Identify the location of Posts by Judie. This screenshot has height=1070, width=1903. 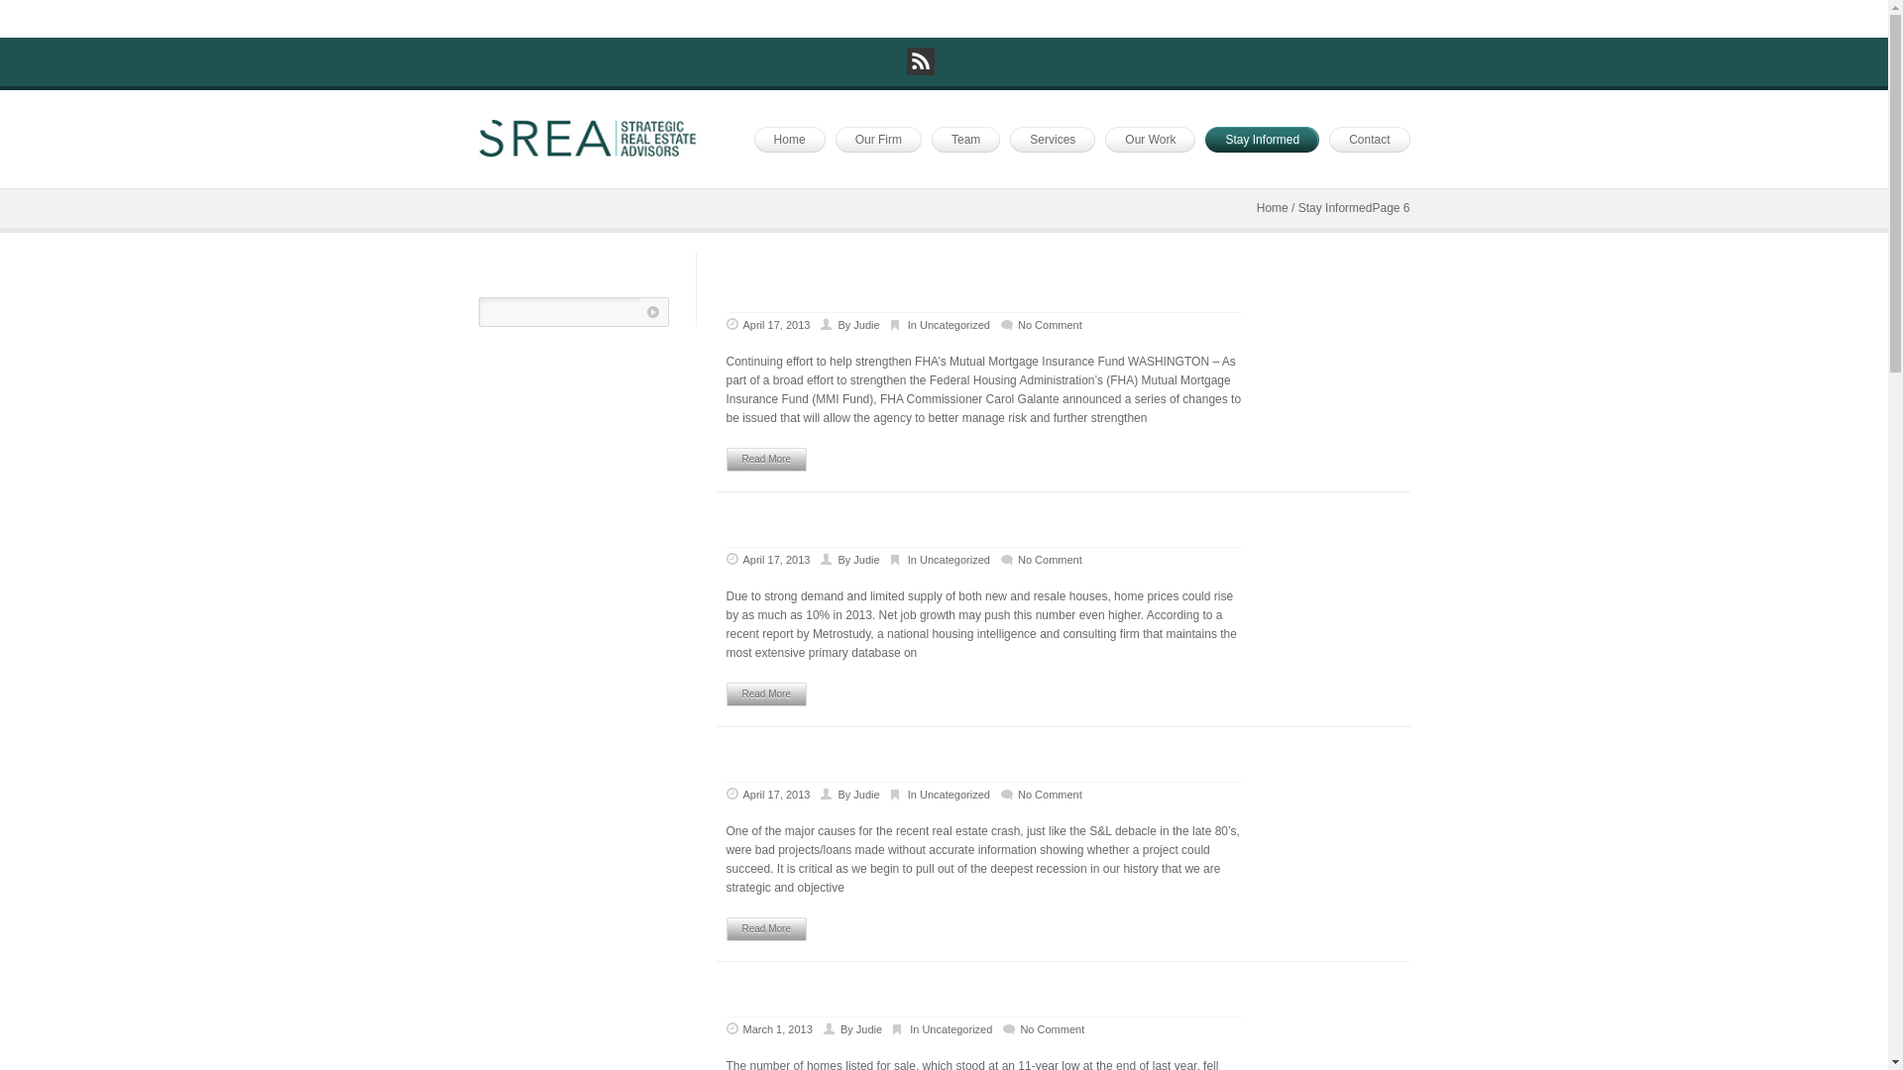
(866, 794).